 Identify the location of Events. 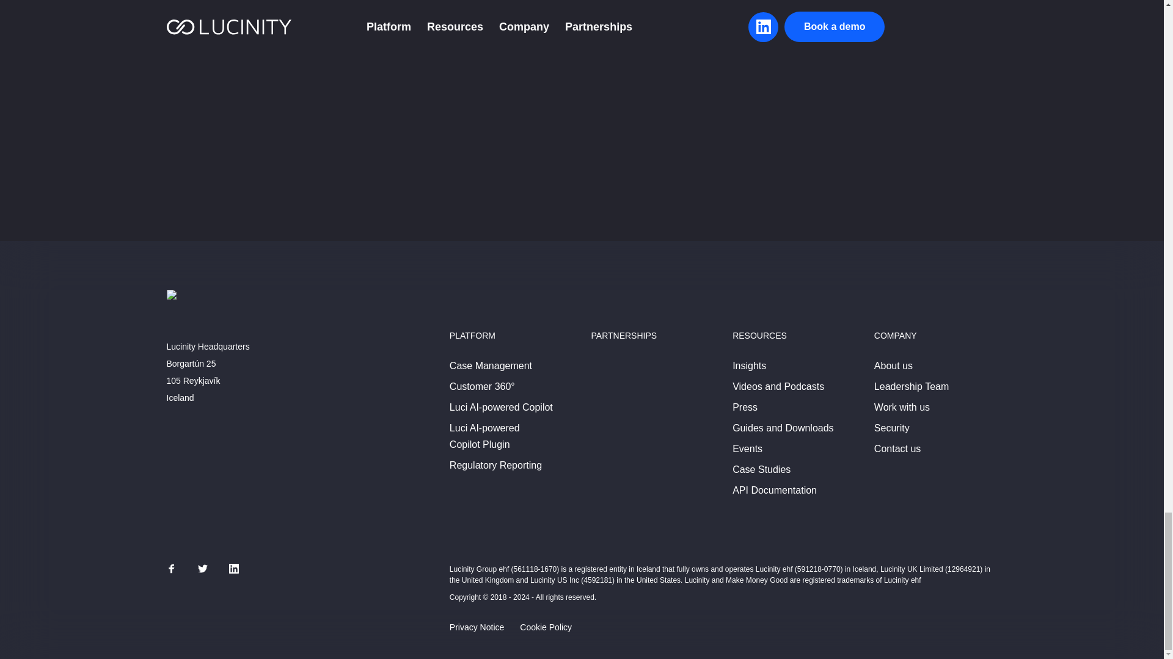
(747, 449).